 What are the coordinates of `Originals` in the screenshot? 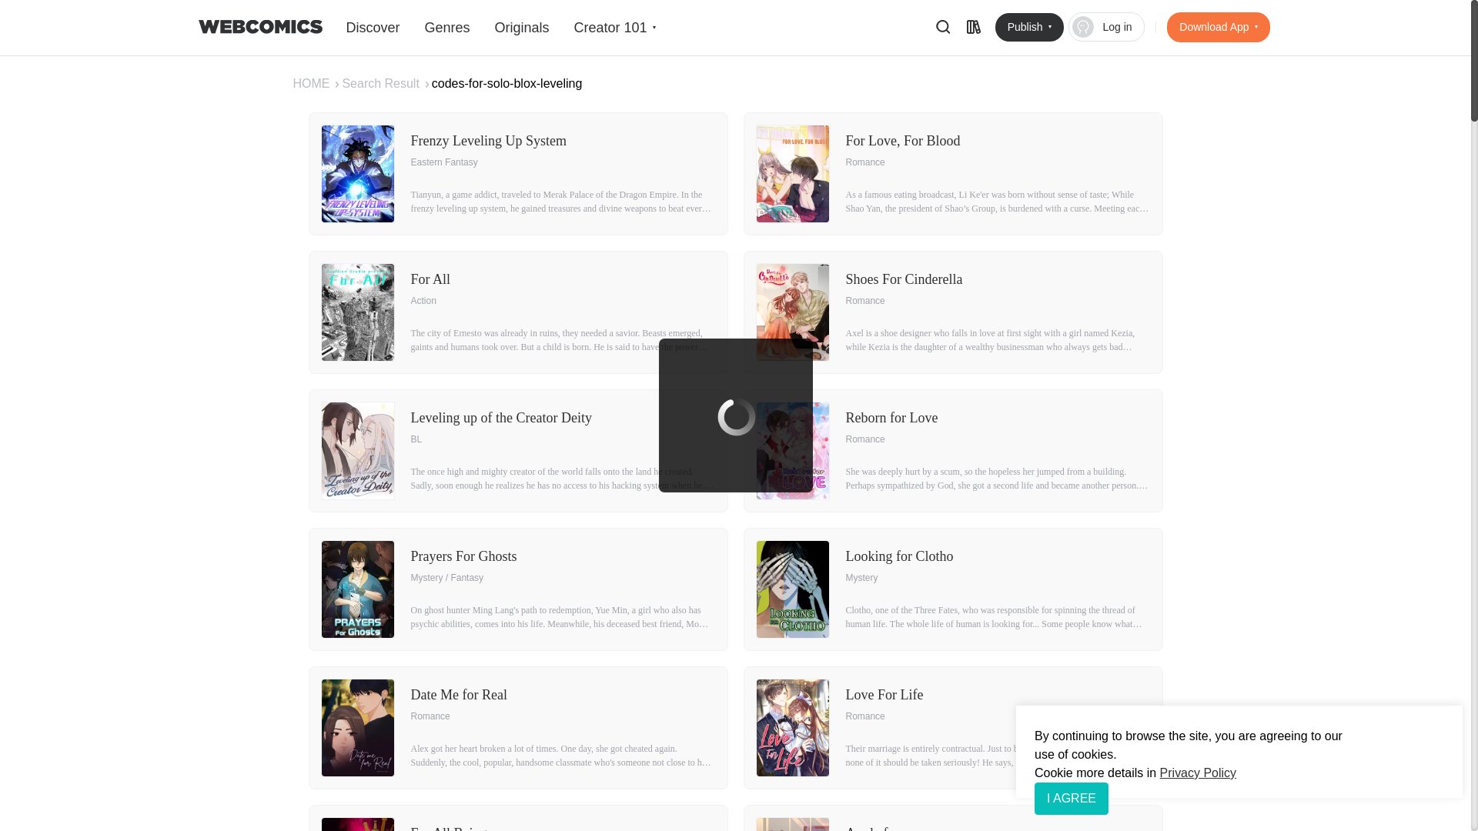 It's located at (520, 28).